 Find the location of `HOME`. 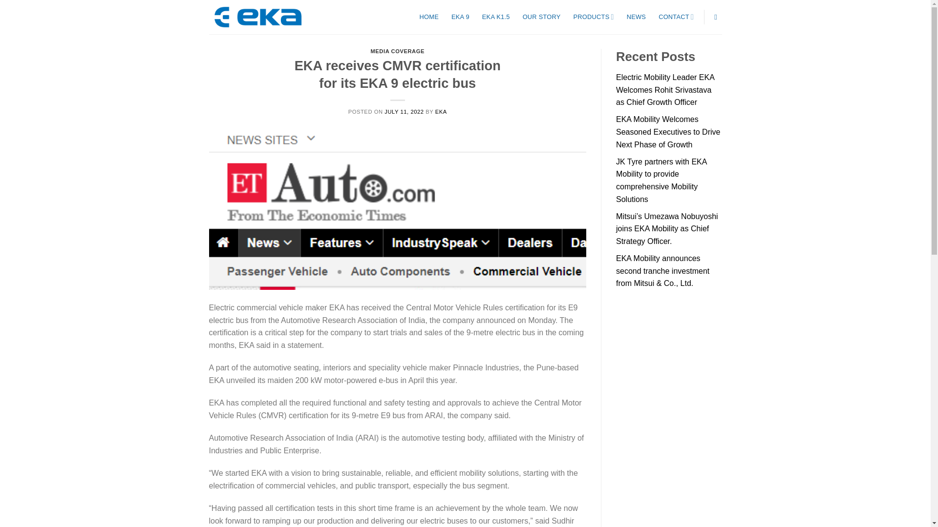

HOME is located at coordinates (429, 17).